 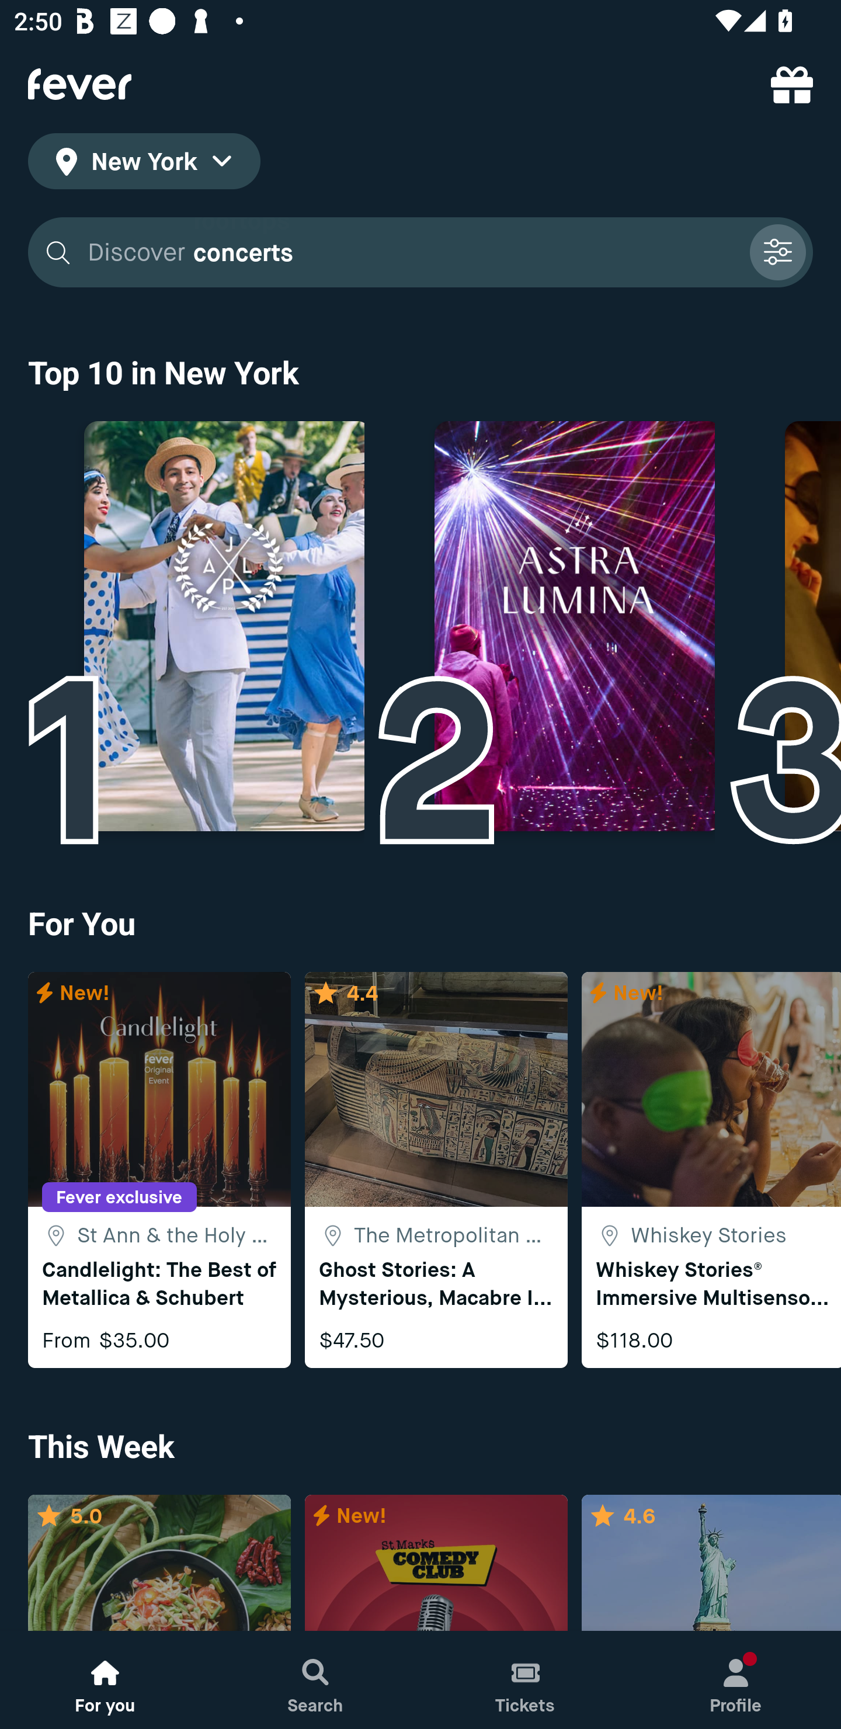 What do you see at coordinates (159, 1563) in the screenshot?
I see `cover image 50.0 5.0` at bounding box center [159, 1563].